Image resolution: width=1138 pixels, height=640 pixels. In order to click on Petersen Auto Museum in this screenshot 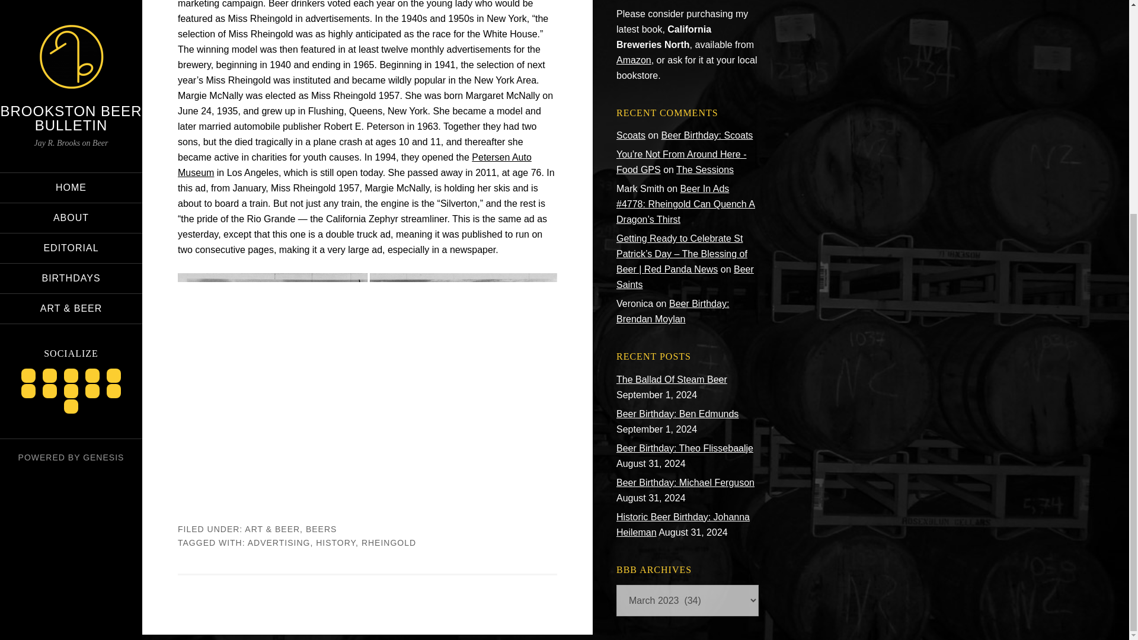, I will do `click(354, 165)`.